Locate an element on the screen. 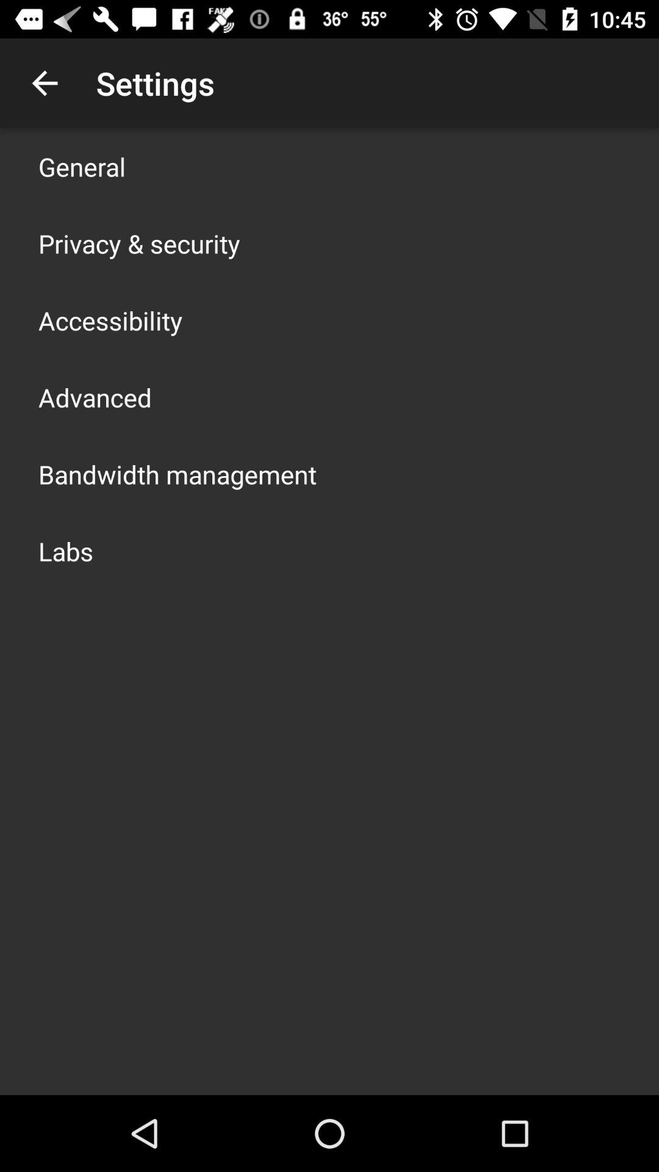 Image resolution: width=659 pixels, height=1172 pixels. launch the item to the left of settings is located at coordinates (45, 83).